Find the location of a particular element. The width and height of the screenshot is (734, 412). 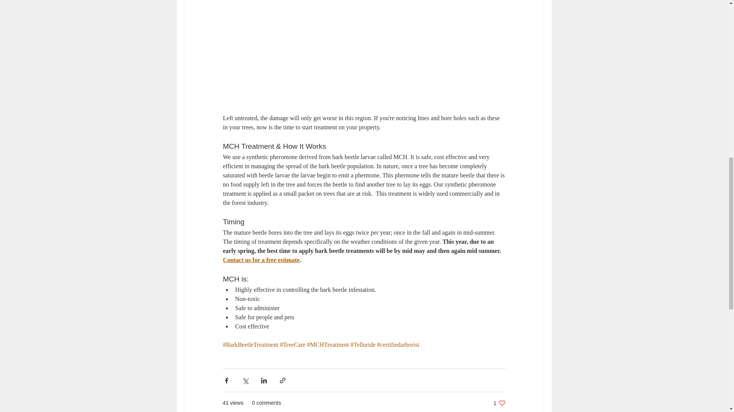

Contact us for a free estimate is located at coordinates (499, 403).